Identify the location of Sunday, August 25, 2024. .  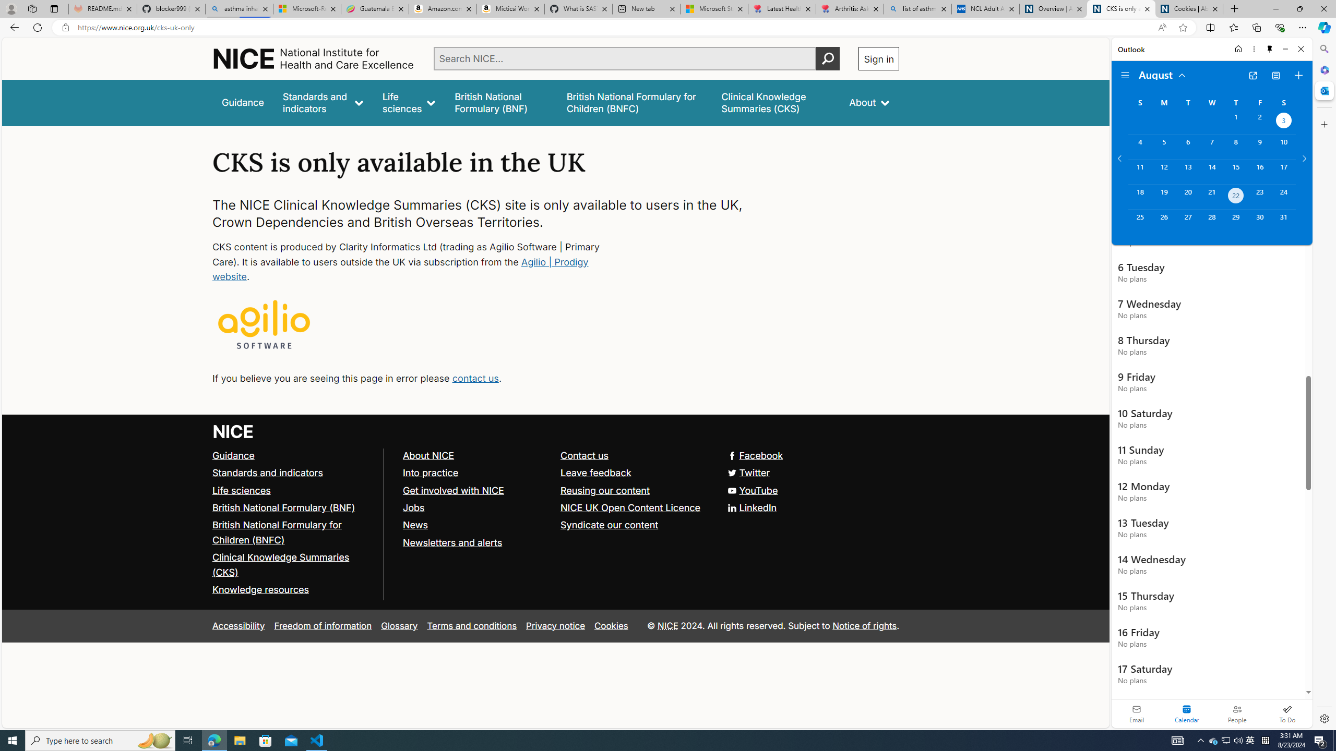
(1140, 222).